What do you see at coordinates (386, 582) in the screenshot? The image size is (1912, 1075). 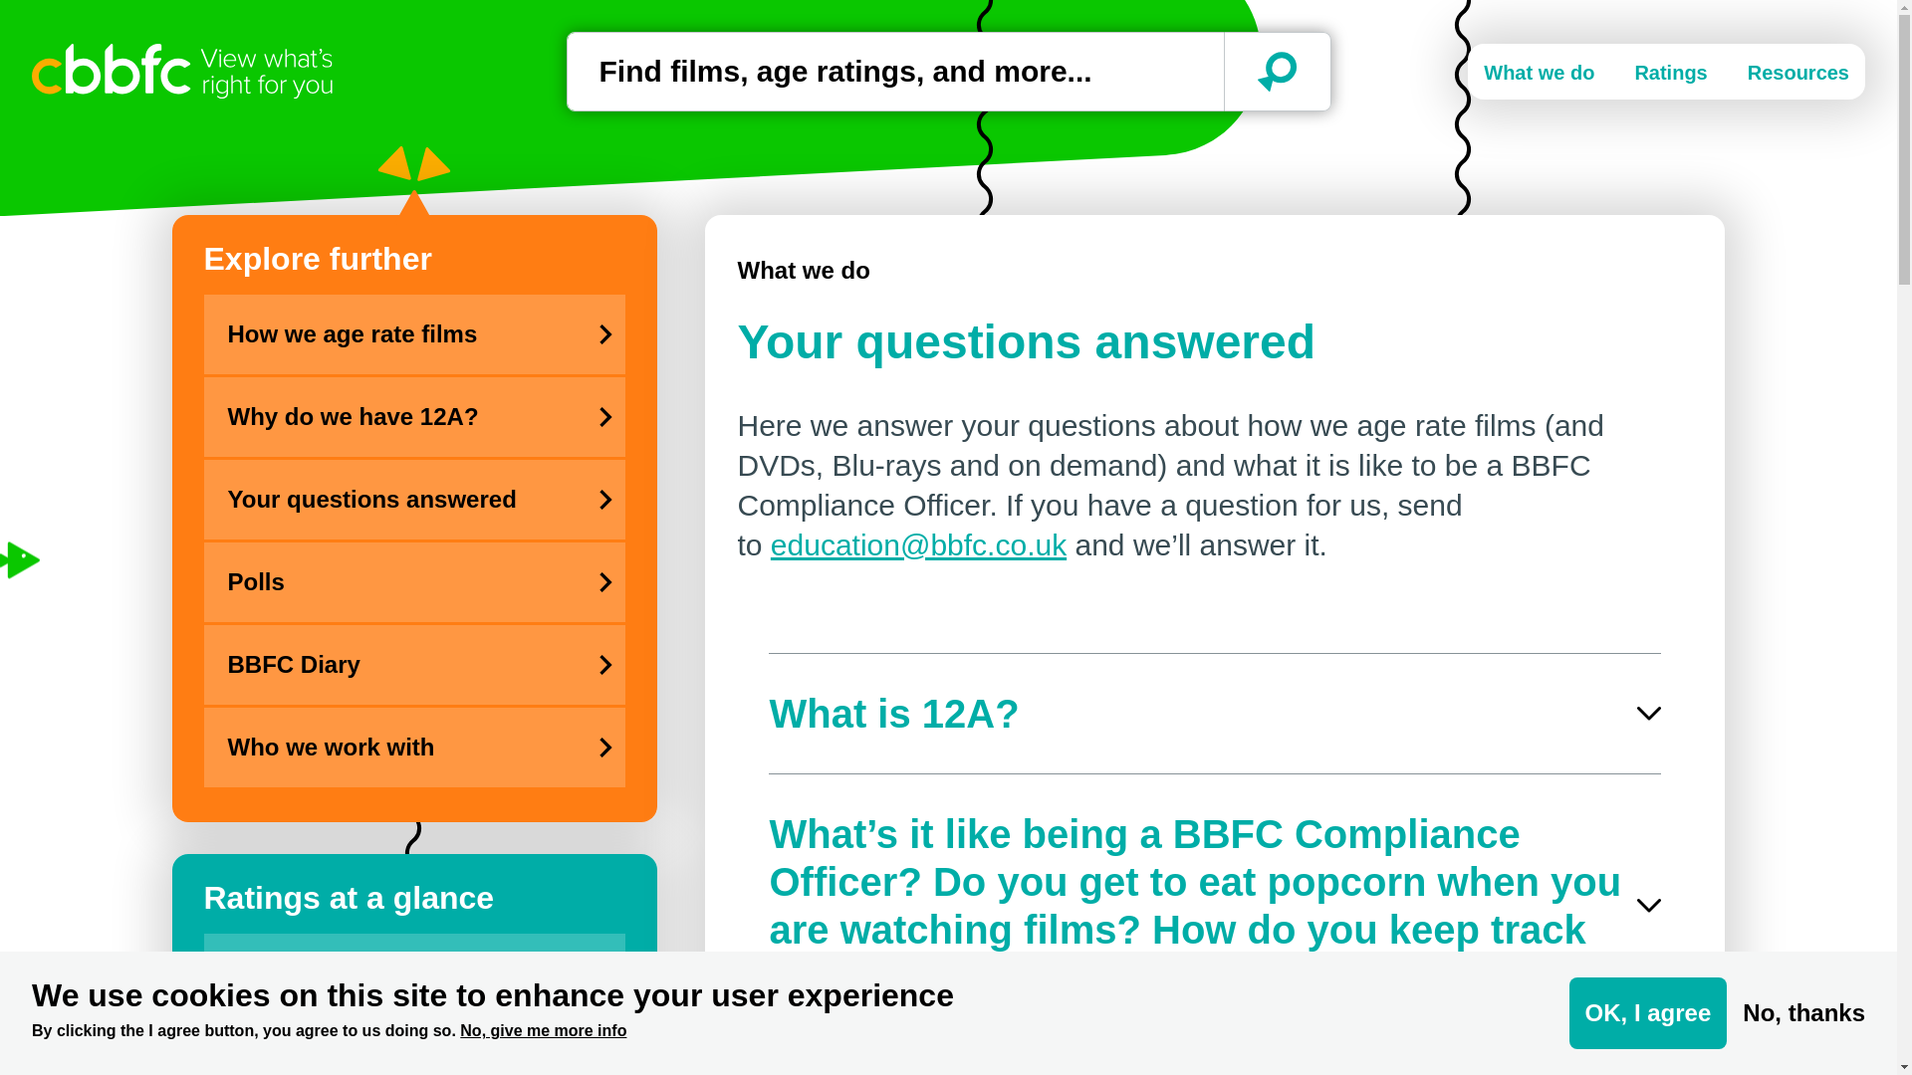 I see `Polls` at bounding box center [386, 582].